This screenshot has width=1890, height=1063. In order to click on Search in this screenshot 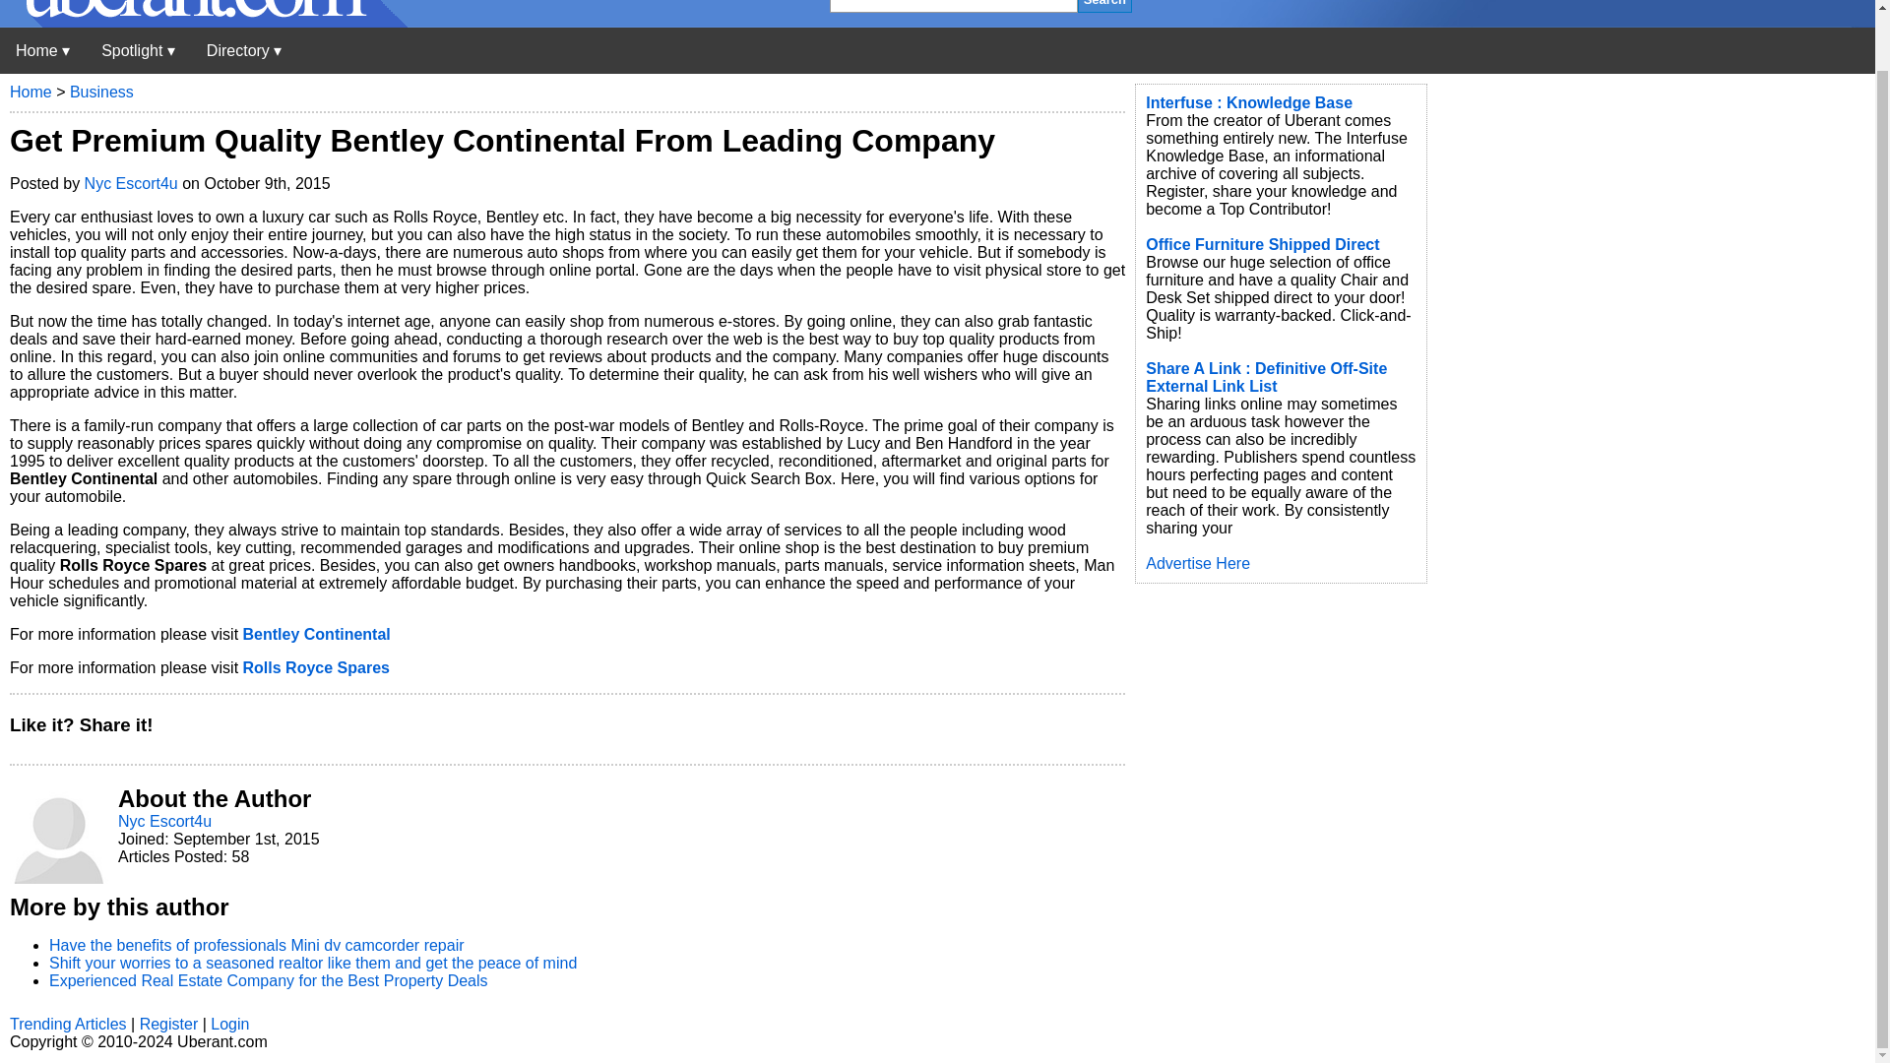, I will do `click(1104, 6)`.